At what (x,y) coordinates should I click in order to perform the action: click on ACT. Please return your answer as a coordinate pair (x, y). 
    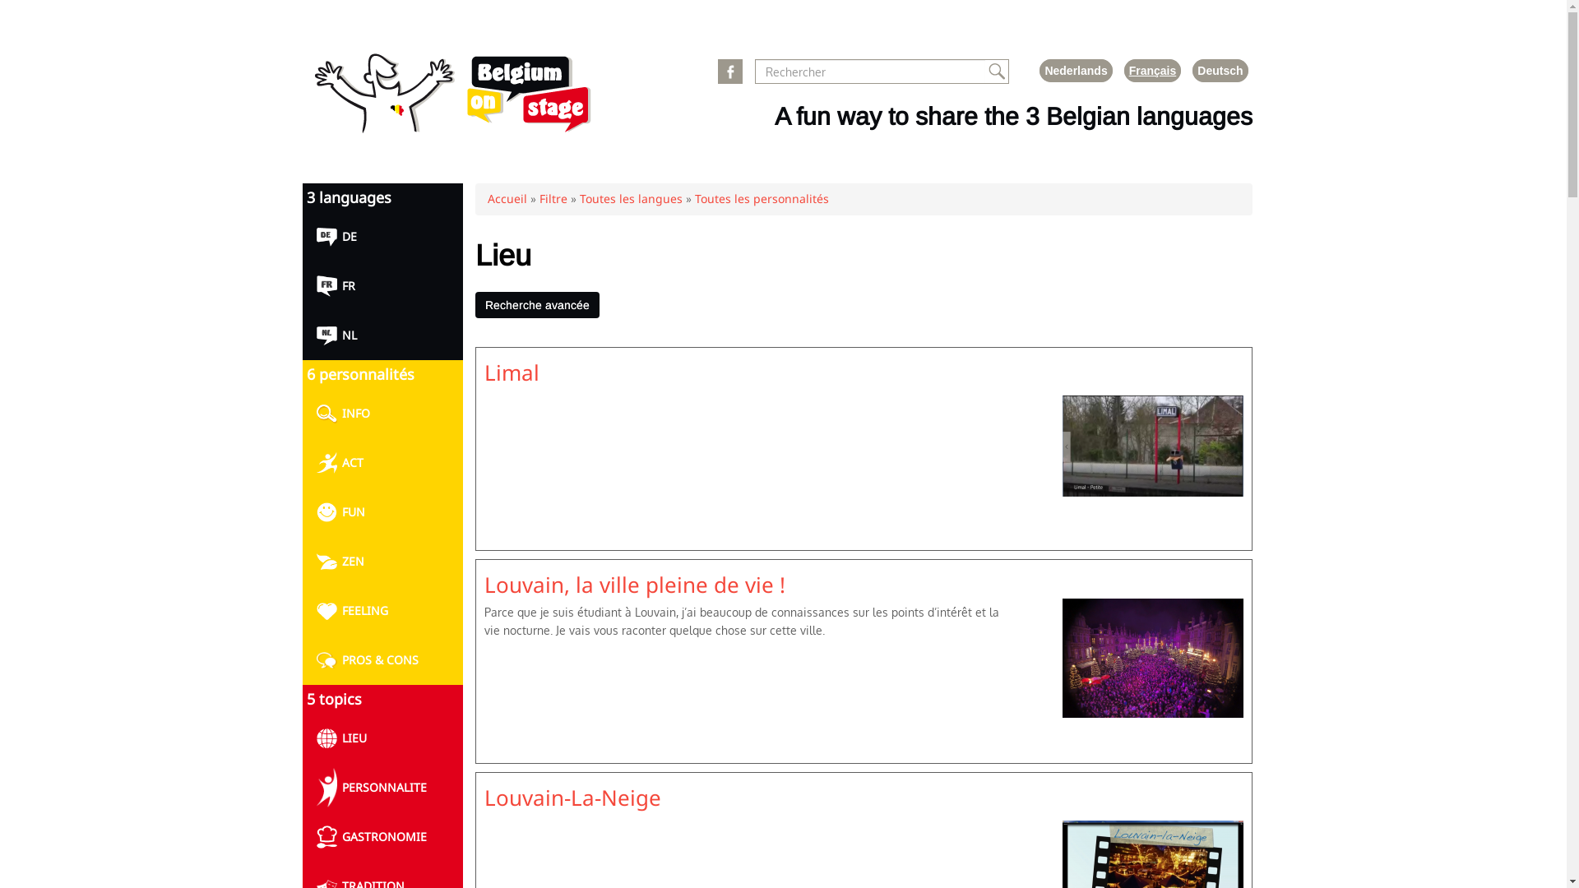
    Looking at the image, I should click on (383, 463).